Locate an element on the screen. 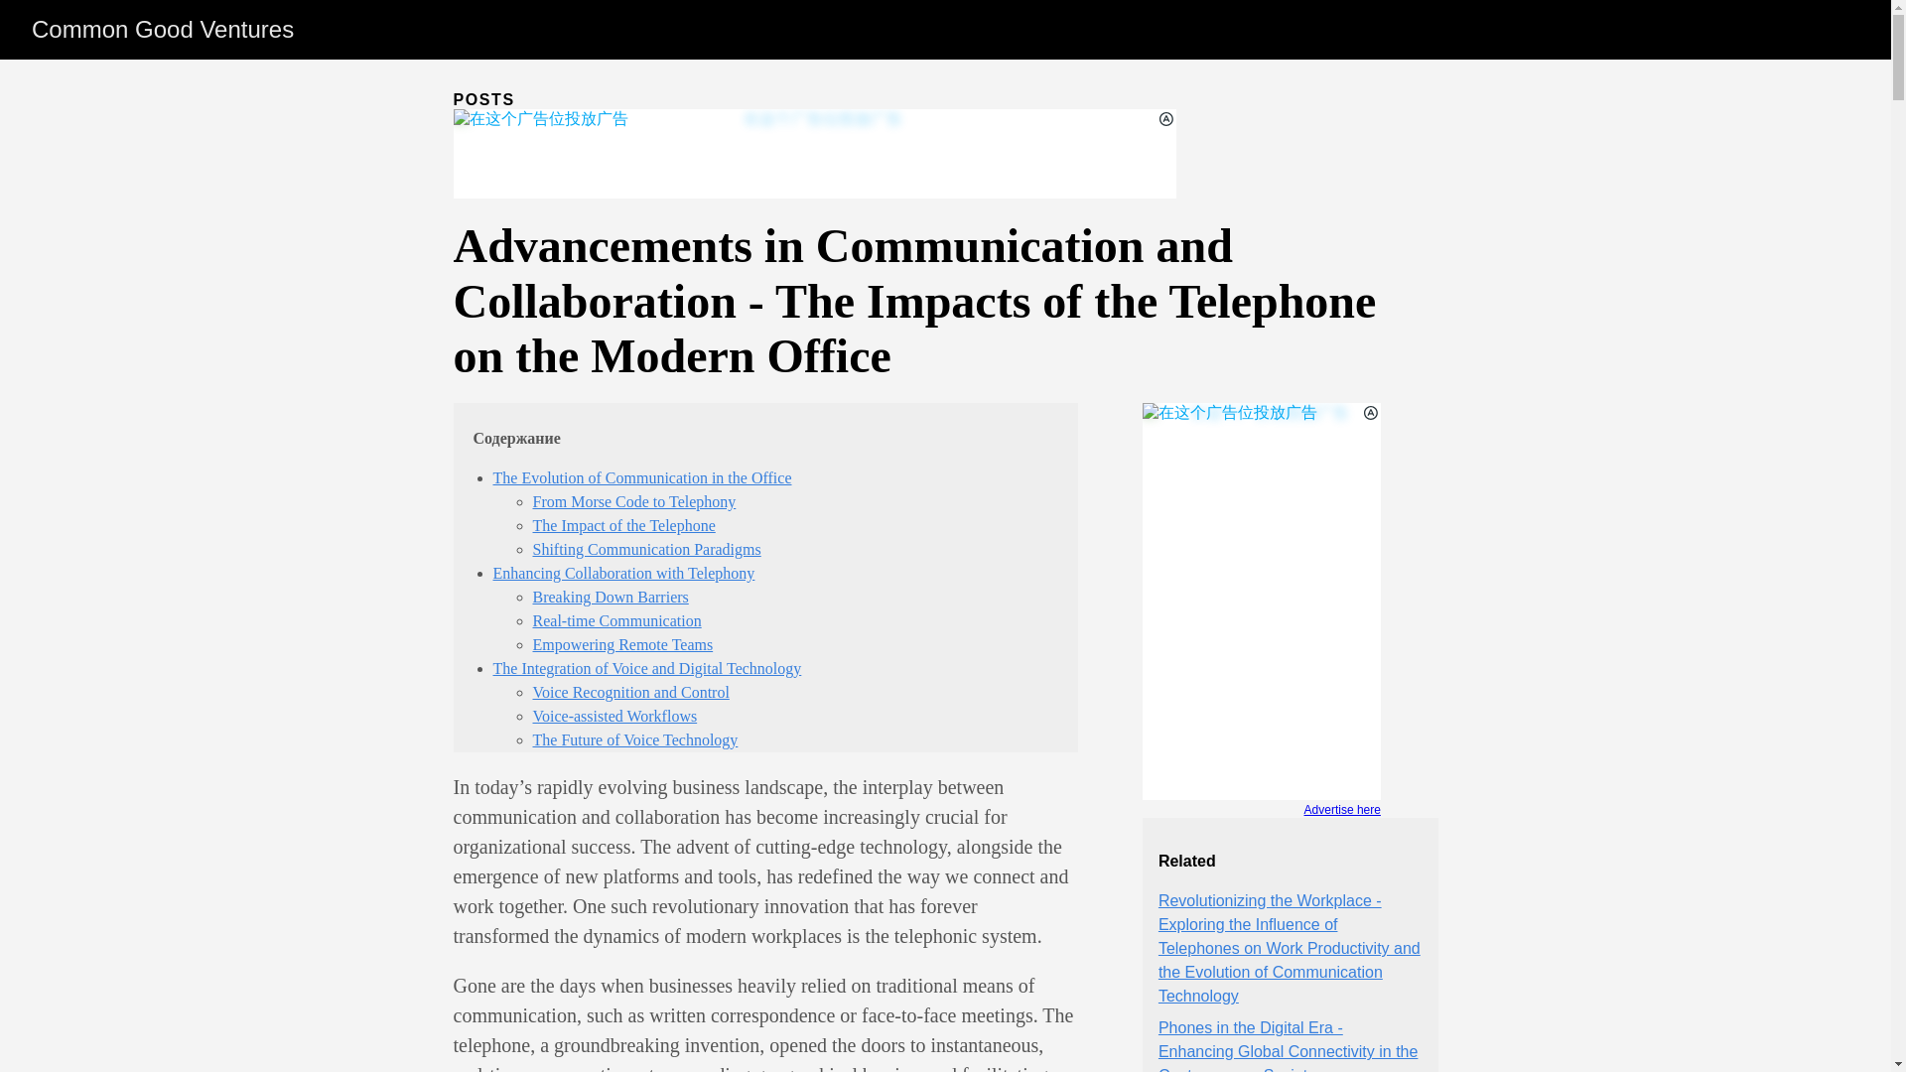 The image size is (1906, 1072). The Impact of the Telephone is located at coordinates (623, 524).